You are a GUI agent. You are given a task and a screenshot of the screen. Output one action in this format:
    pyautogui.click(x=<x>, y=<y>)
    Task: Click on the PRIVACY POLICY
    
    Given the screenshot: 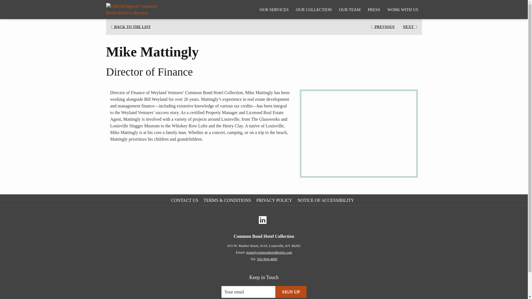 What is the action you would take?
    pyautogui.click(x=275, y=200)
    